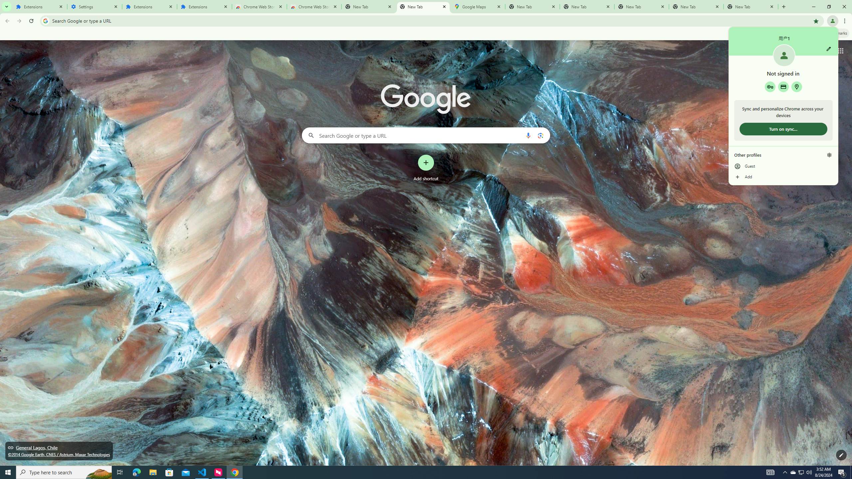 The width and height of the screenshot is (852, 479). I want to click on Extensions, so click(149, 7).